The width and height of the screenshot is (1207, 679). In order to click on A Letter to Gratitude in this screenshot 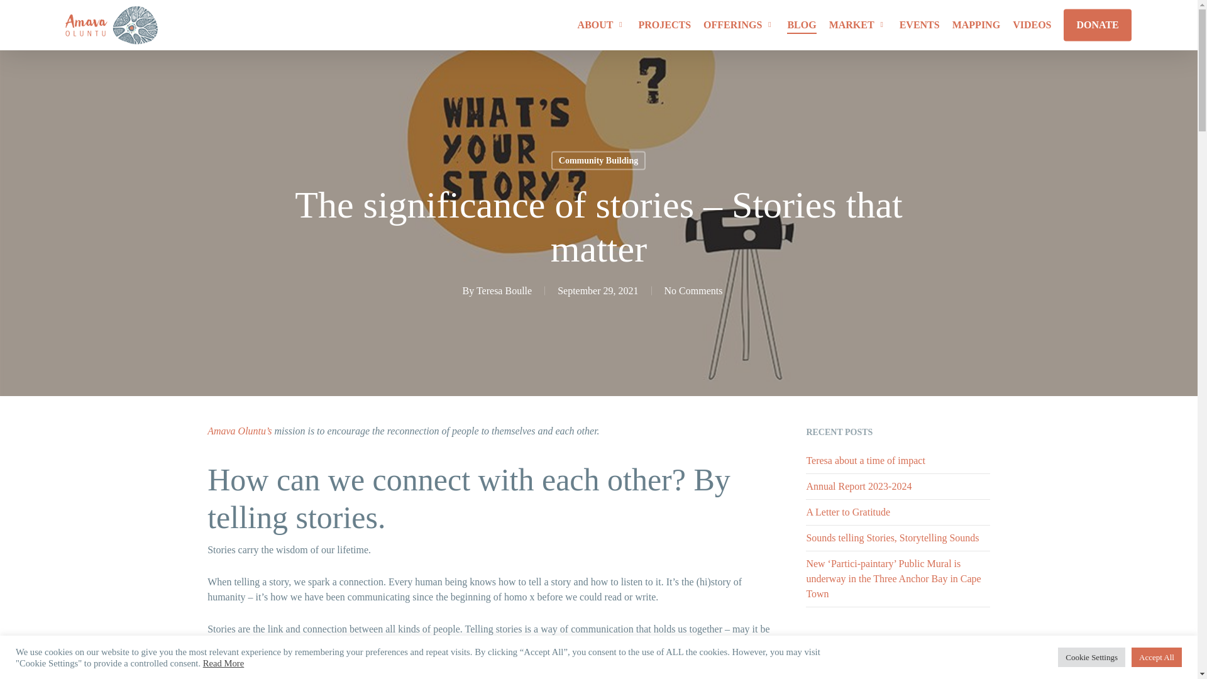, I will do `click(848, 512)`.